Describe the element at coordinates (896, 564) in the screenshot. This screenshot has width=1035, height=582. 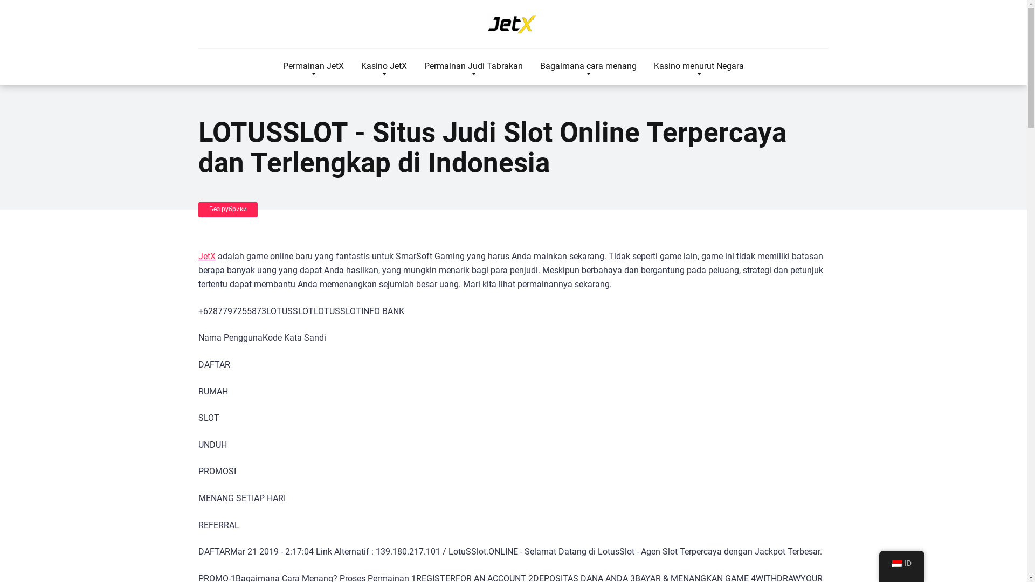
I see `Indonesian` at that location.